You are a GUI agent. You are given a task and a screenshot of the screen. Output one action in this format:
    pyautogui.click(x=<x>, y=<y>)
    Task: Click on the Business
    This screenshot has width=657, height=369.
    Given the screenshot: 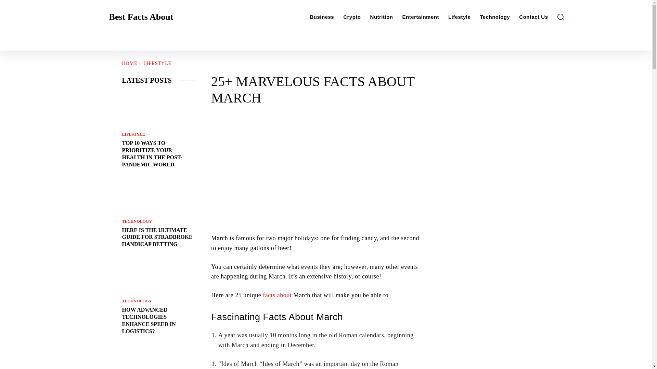 What is the action you would take?
    pyautogui.click(x=322, y=17)
    